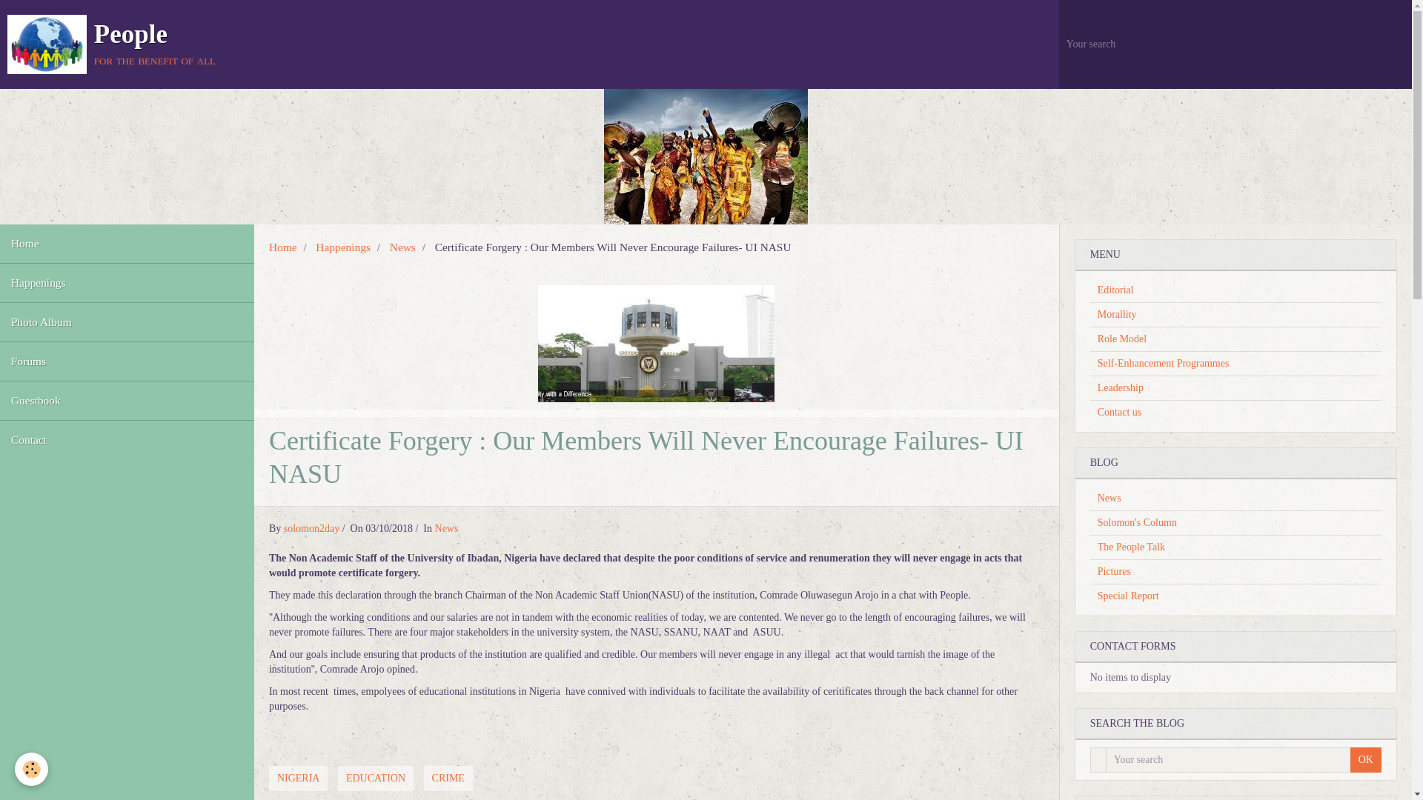  What do you see at coordinates (127, 361) in the screenshot?
I see `Forums` at bounding box center [127, 361].